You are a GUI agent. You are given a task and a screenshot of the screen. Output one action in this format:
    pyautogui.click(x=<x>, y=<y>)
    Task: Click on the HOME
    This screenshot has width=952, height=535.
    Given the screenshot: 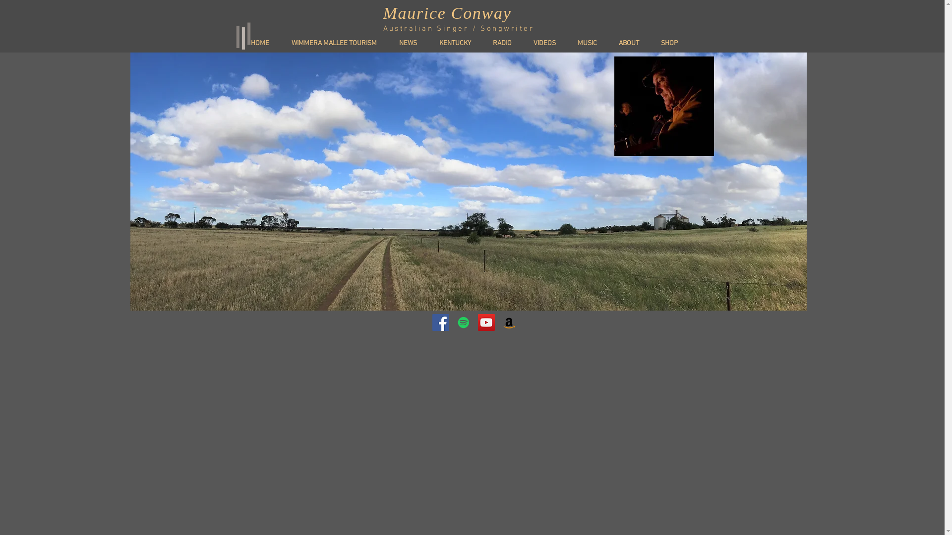 What is the action you would take?
    pyautogui.click(x=264, y=44)
    